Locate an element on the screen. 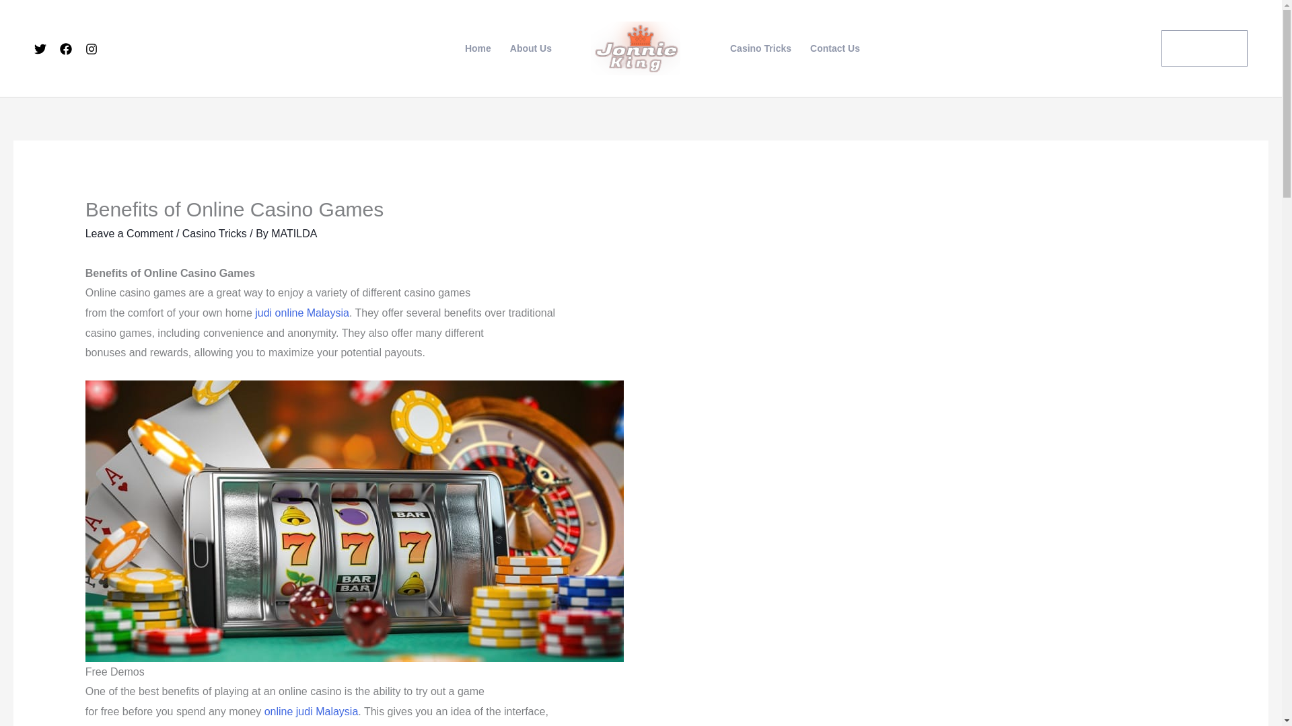 This screenshot has height=726, width=1292. Contact Us is located at coordinates (835, 48).